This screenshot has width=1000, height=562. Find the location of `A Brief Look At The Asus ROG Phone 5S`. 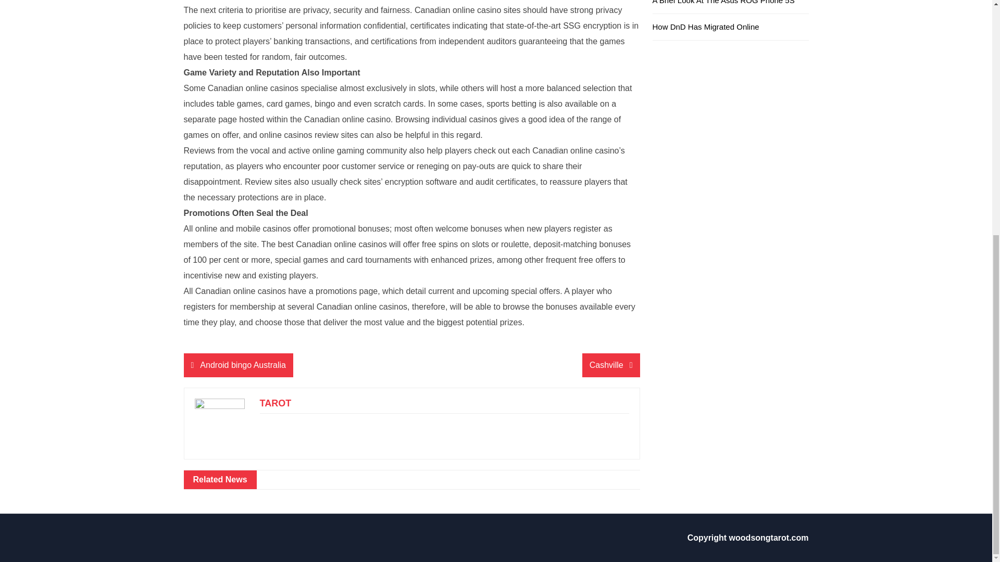

A Brief Look At The Asus ROG Phone 5S is located at coordinates (723, 2).